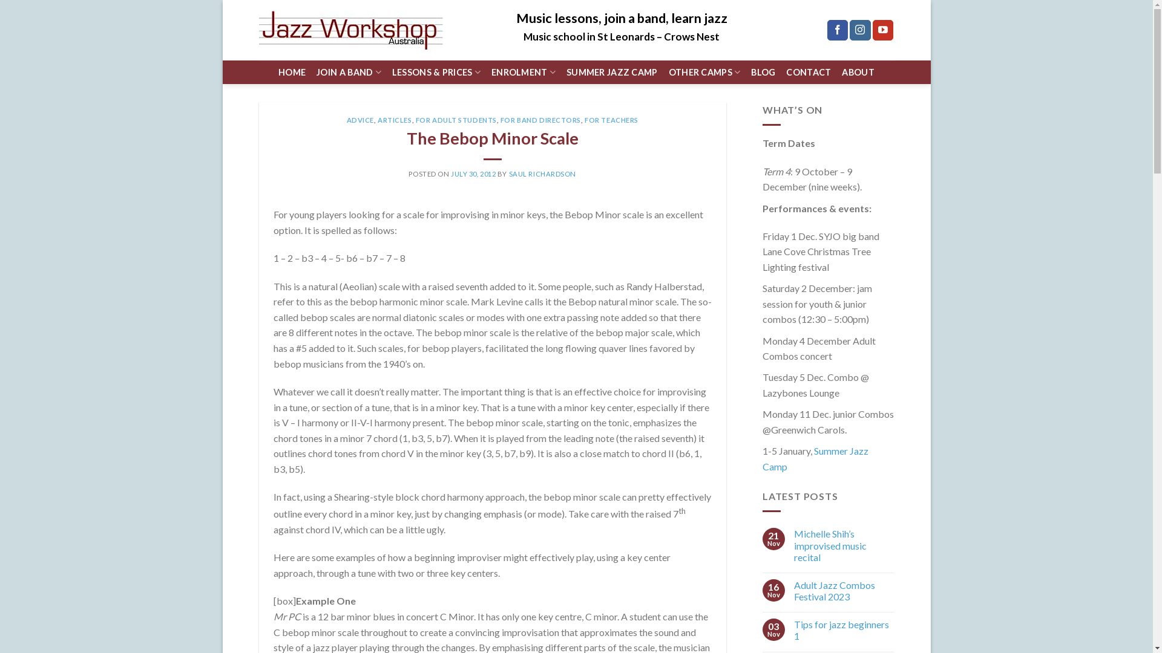 The height and width of the screenshot is (653, 1162). Describe the element at coordinates (542, 174) in the screenshot. I see `SAUL RICHARDSON` at that location.